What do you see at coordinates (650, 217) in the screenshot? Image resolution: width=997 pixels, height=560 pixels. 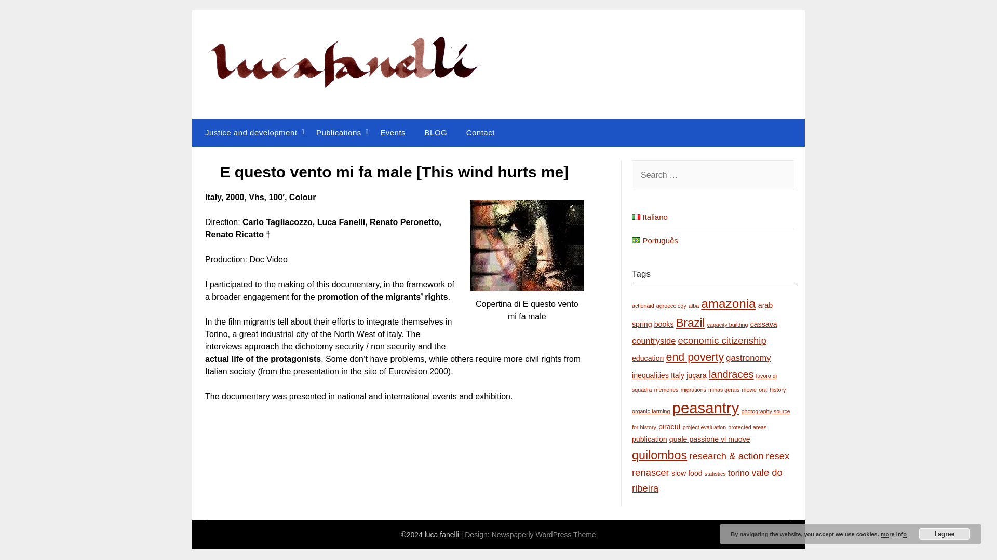 I see `Italiano` at bounding box center [650, 217].